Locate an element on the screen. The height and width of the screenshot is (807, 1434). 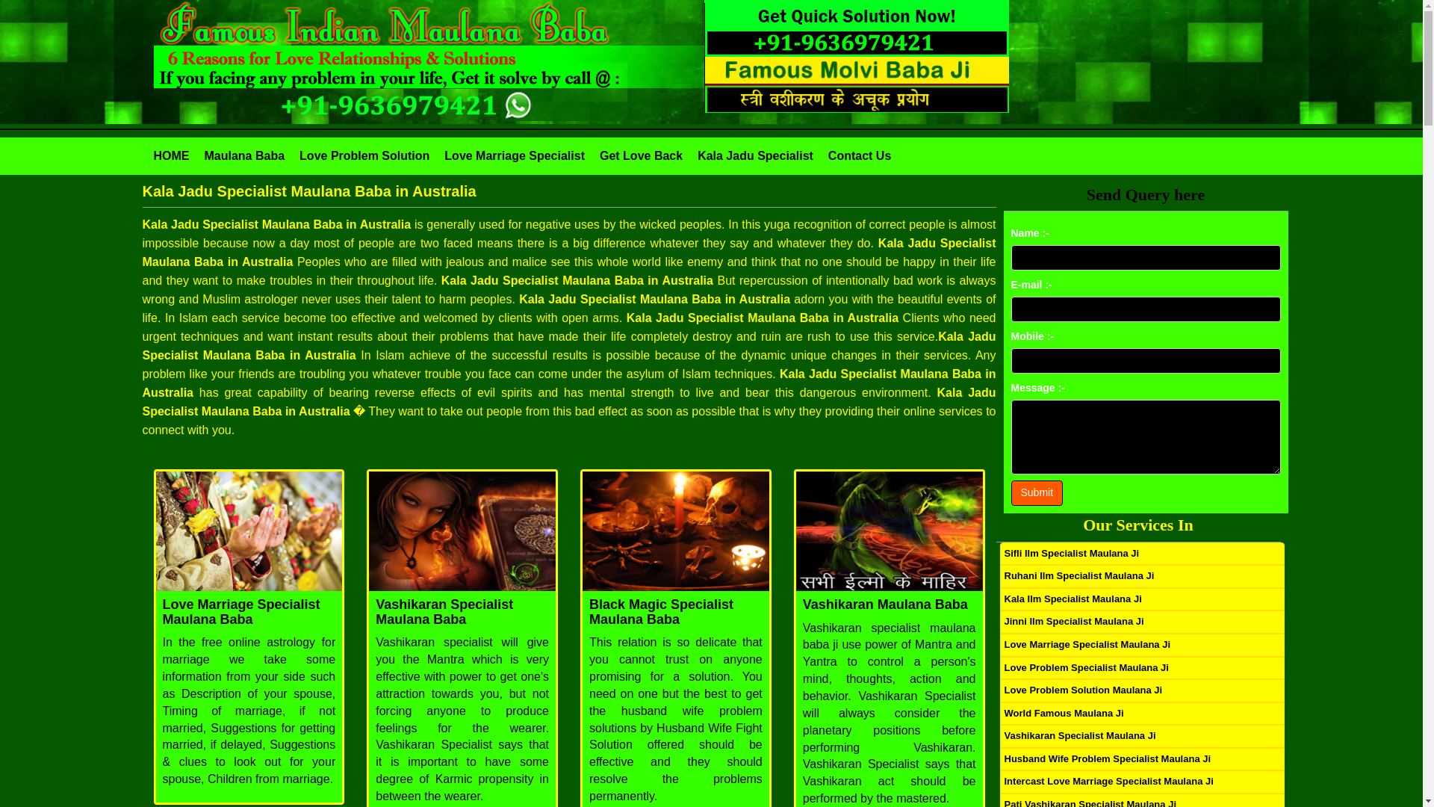
Love Marriage Specialist Maulana Baba in India is located at coordinates (514, 155).